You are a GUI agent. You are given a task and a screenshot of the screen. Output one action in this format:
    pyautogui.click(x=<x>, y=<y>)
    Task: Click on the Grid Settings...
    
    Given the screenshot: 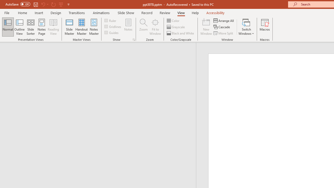 What is the action you would take?
    pyautogui.click(x=134, y=40)
    